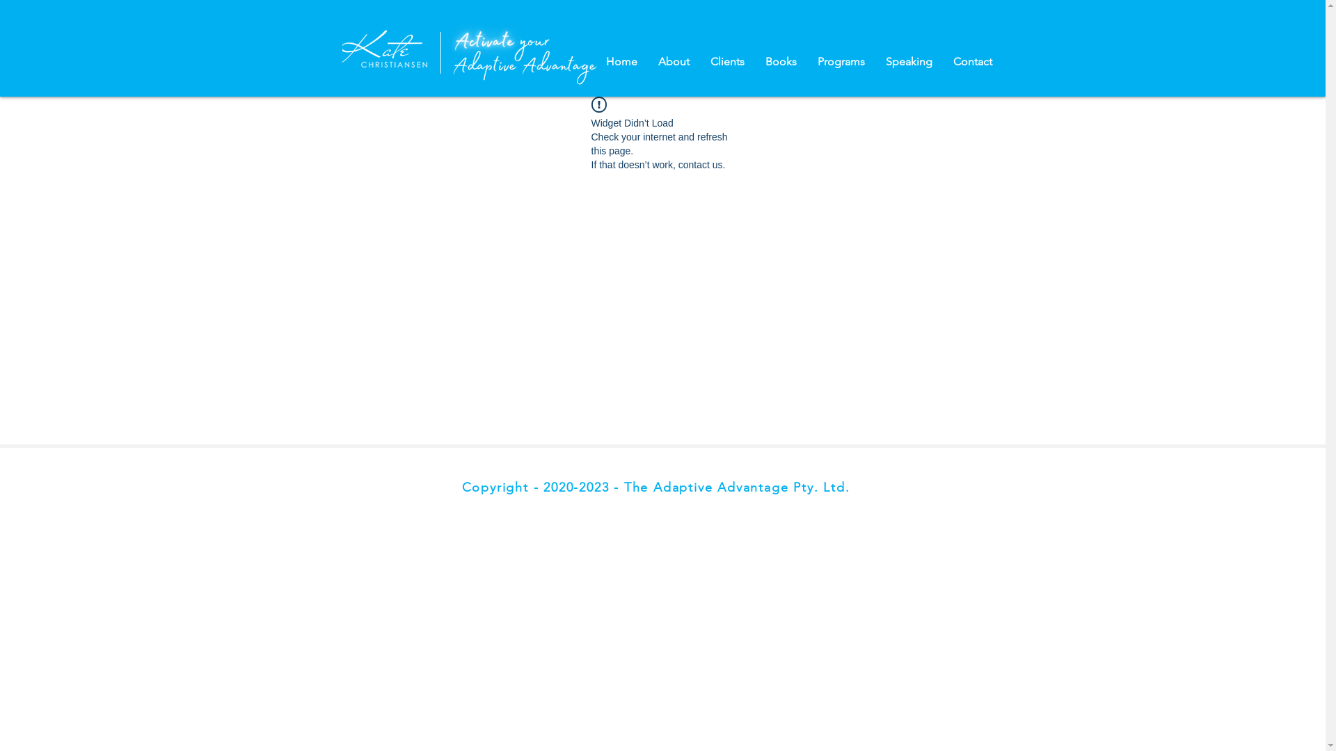 Image resolution: width=1336 pixels, height=751 pixels. I want to click on Privacy Policy, so click(356, 515).